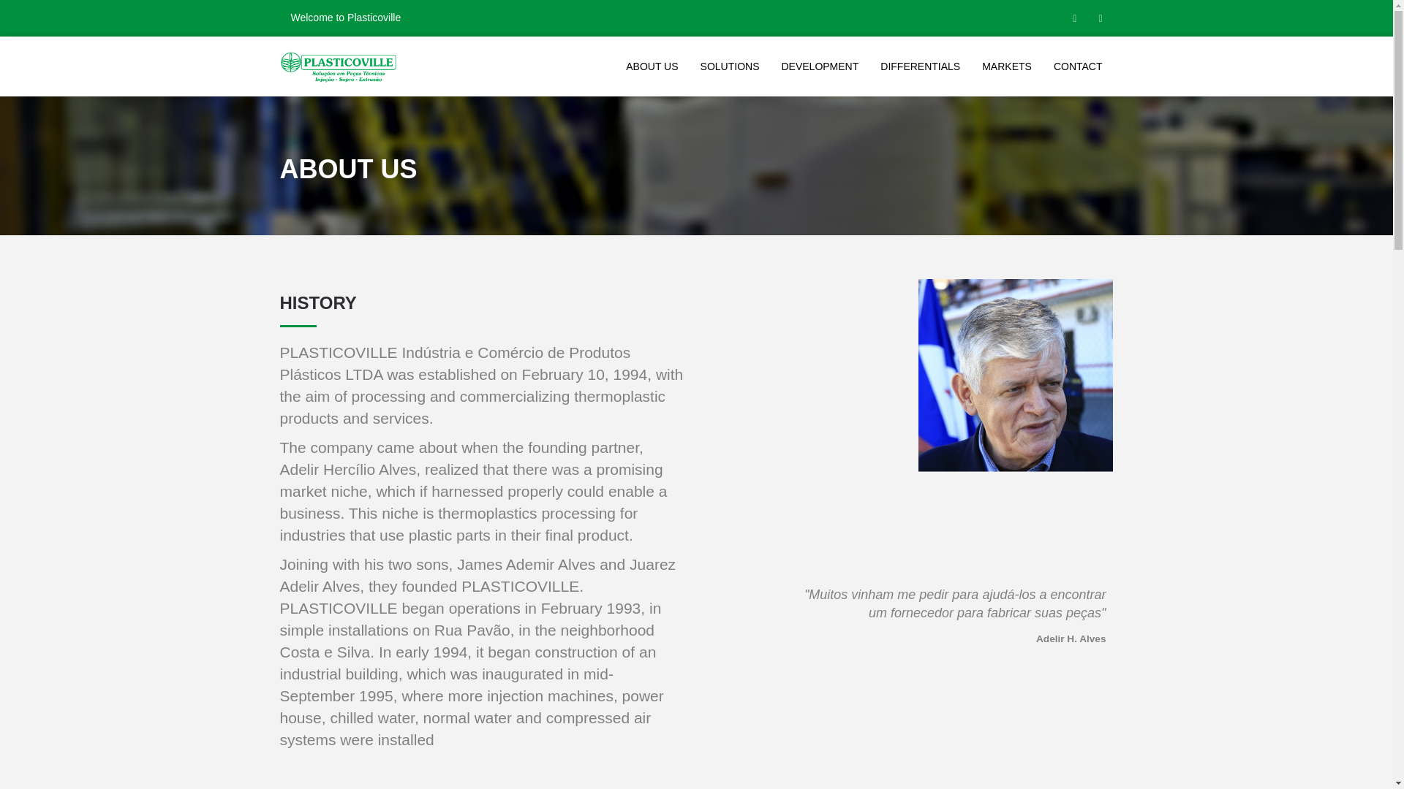  What do you see at coordinates (1006, 66) in the screenshot?
I see `Markets` at bounding box center [1006, 66].